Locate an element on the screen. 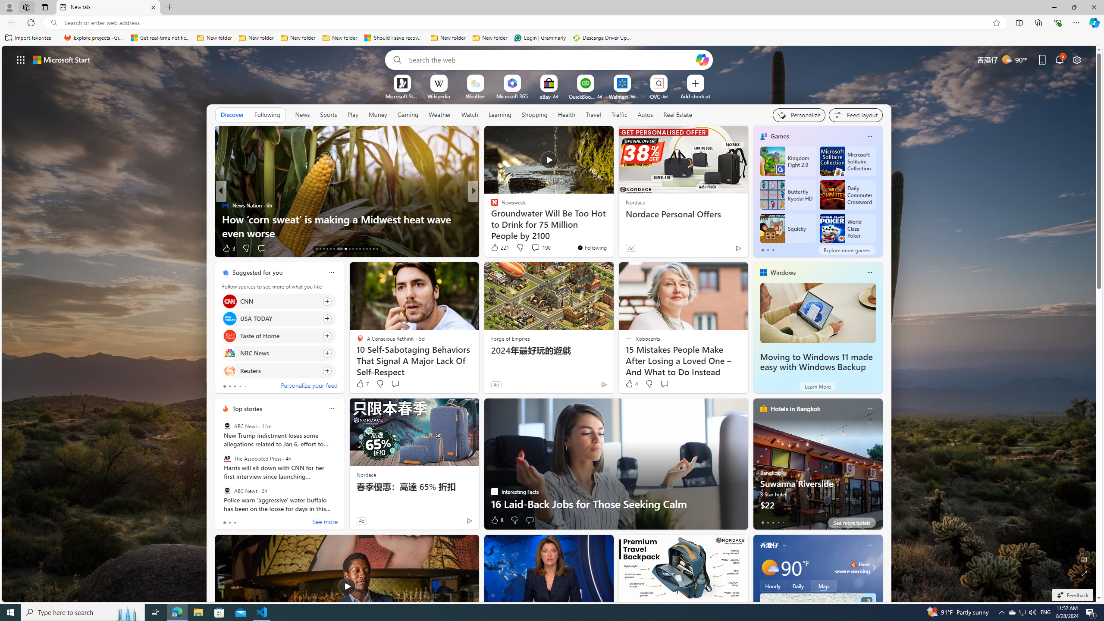  Collections is located at coordinates (1038, 22).